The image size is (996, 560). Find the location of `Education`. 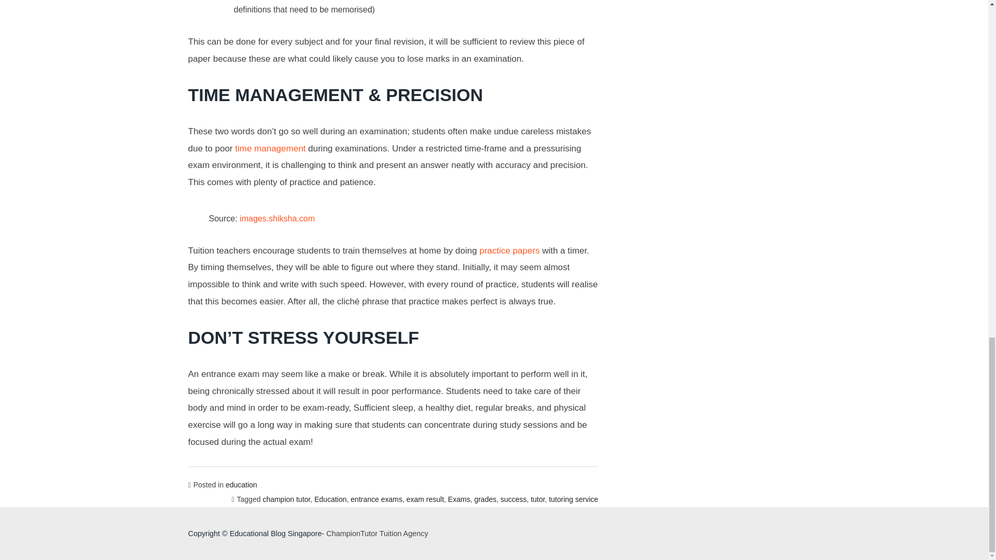

Education is located at coordinates (330, 499).